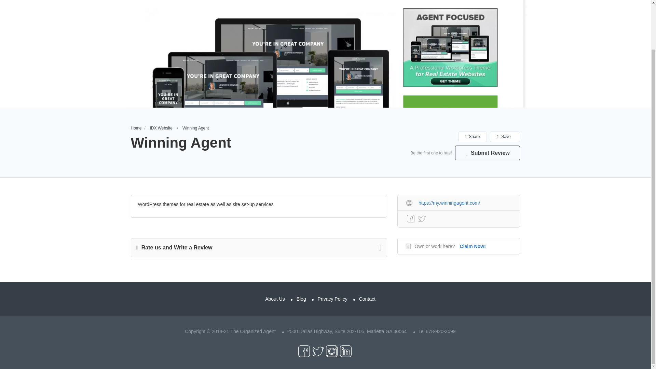  What do you see at coordinates (325, 161) in the screenshot?
I see `Sign in` at bounding box center [325, 161].